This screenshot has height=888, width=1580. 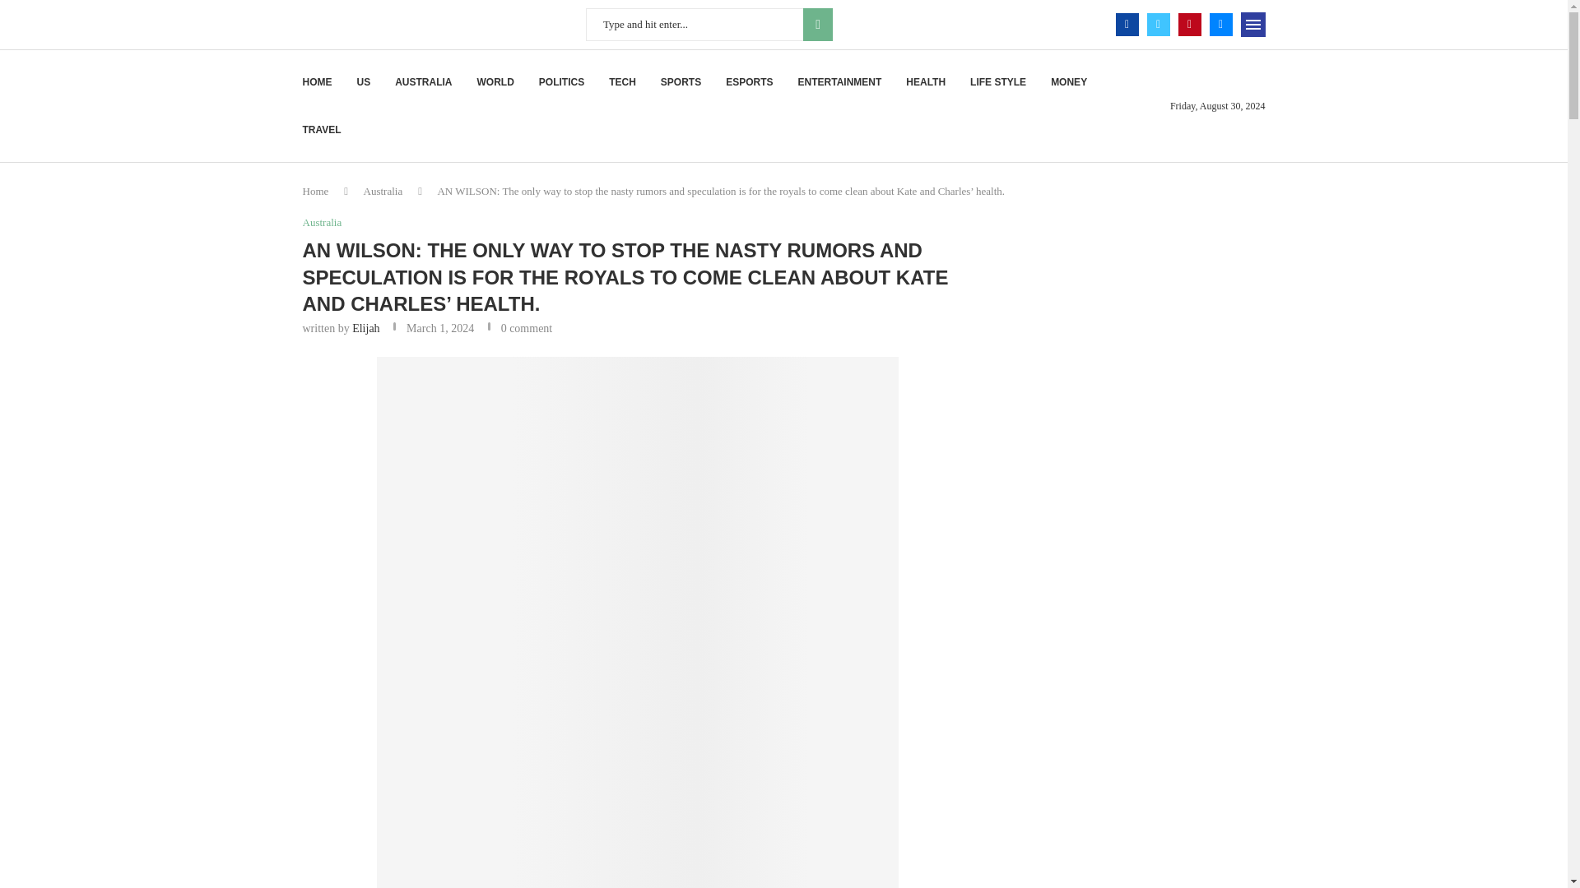 I want to click on LIFE STYLE, so click(x=997, y=82).